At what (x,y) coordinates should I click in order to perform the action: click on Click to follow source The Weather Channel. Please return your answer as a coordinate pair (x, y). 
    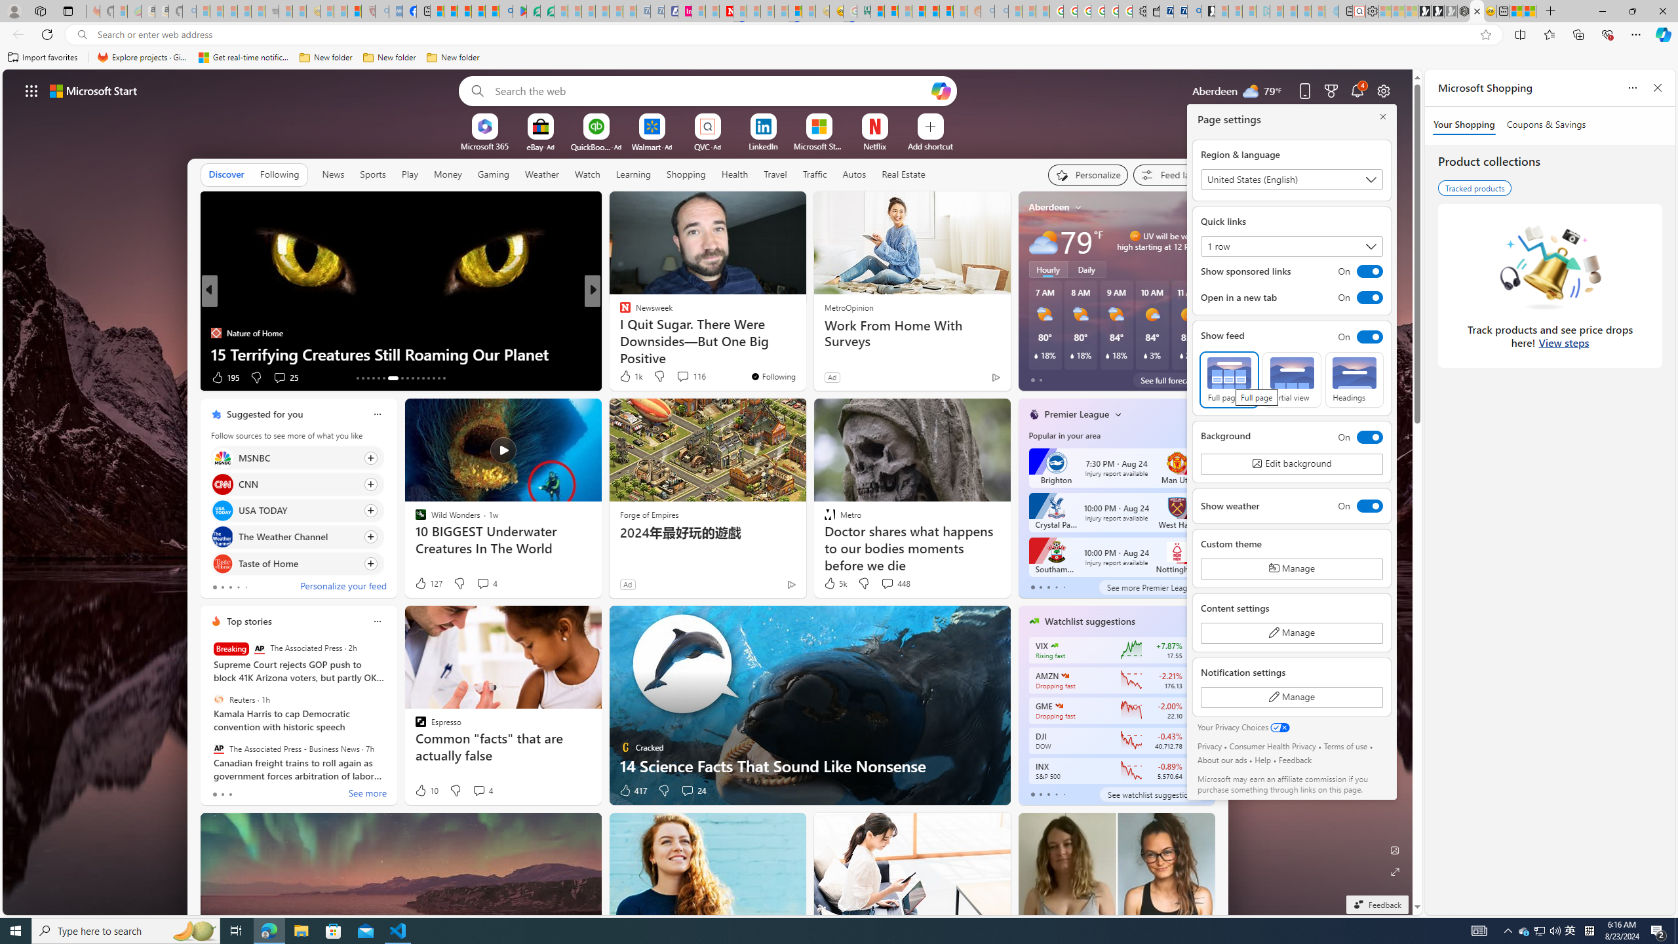
    Looking at the image, I should click on (297, 537).